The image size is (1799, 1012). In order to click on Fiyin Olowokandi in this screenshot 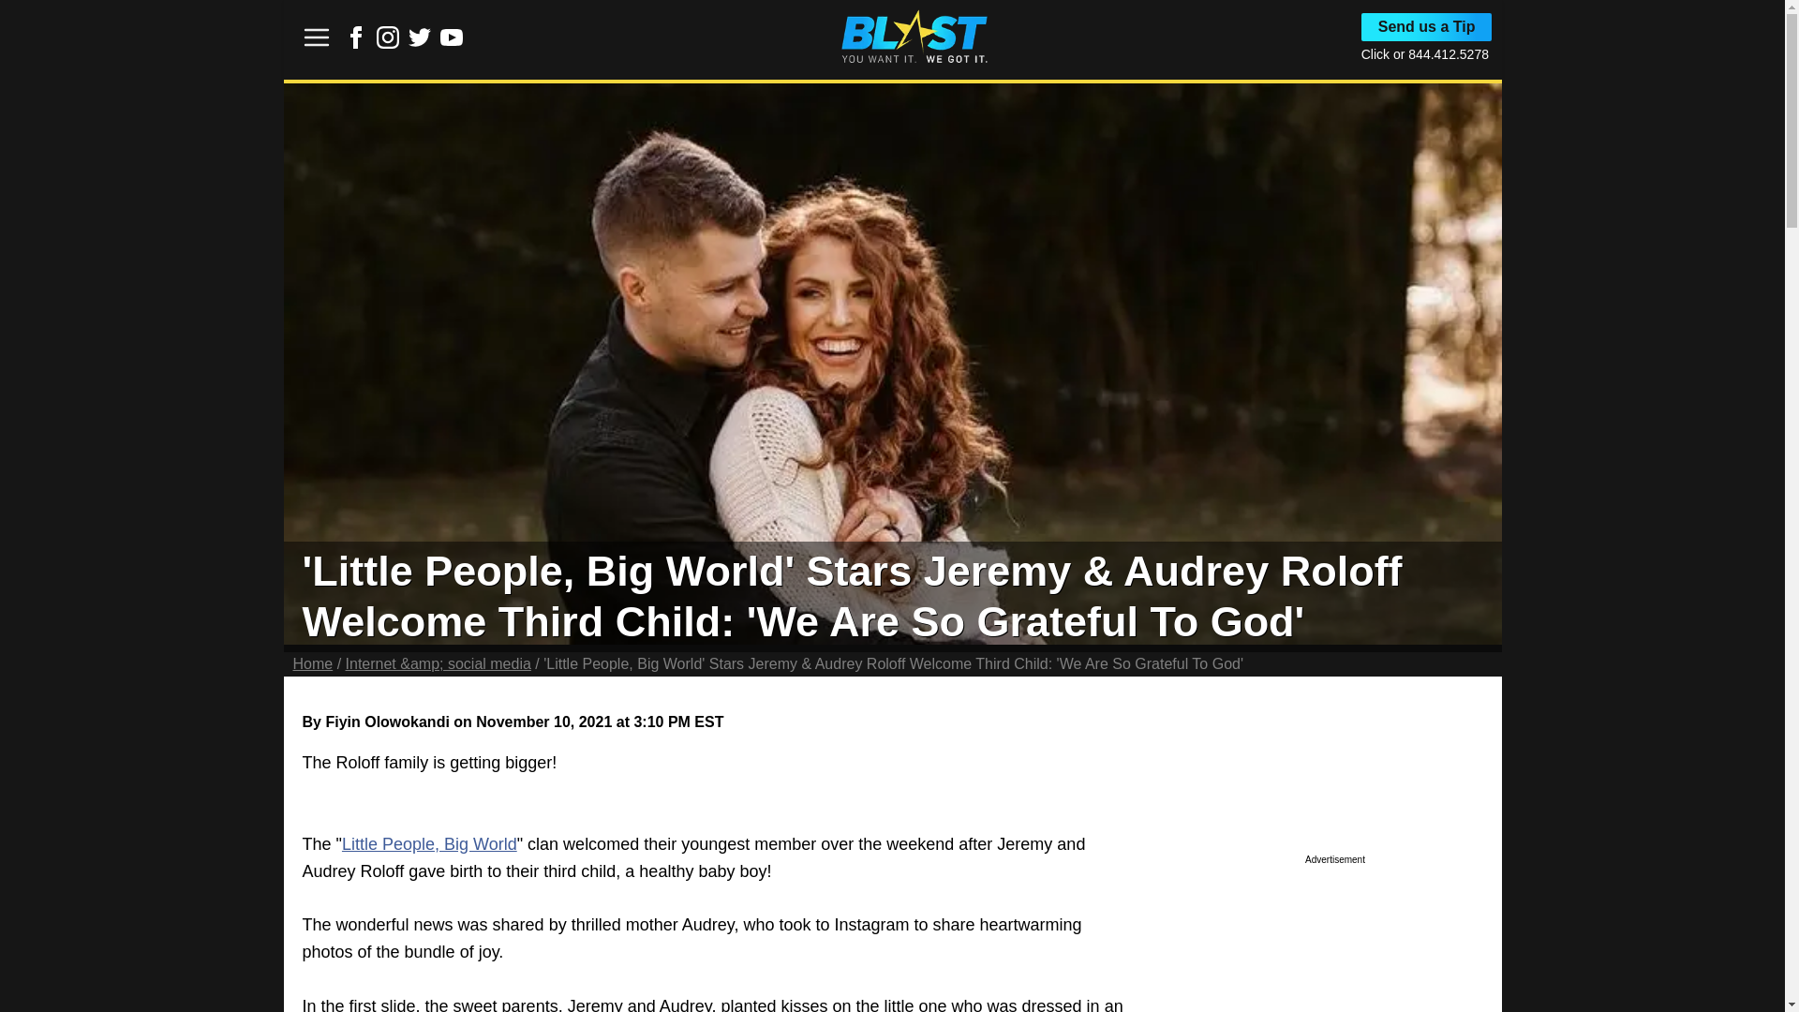, I will do `click(386, 722)`.